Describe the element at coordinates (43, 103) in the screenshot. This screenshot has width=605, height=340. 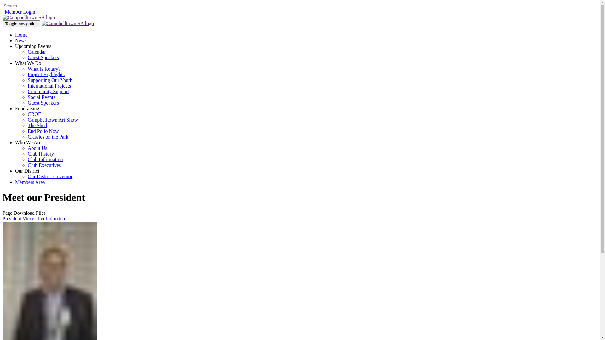
I see `Guest Speakers` at that location.